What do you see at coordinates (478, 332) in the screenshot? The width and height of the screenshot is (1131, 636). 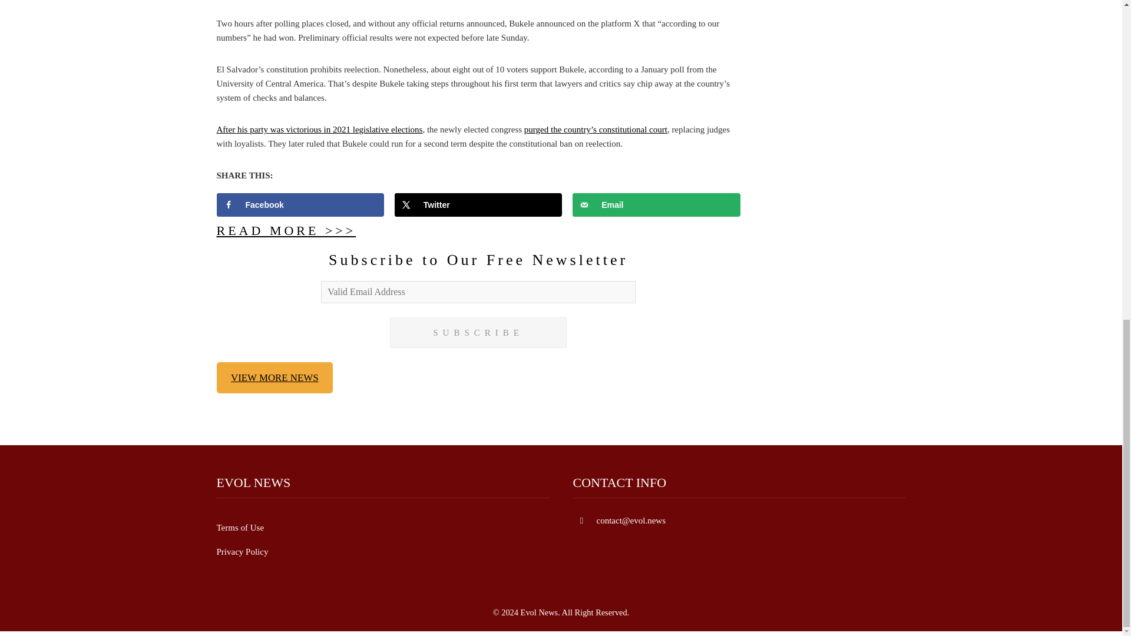 I see `SUBSCRIBE` at bounding box center [478, 332].